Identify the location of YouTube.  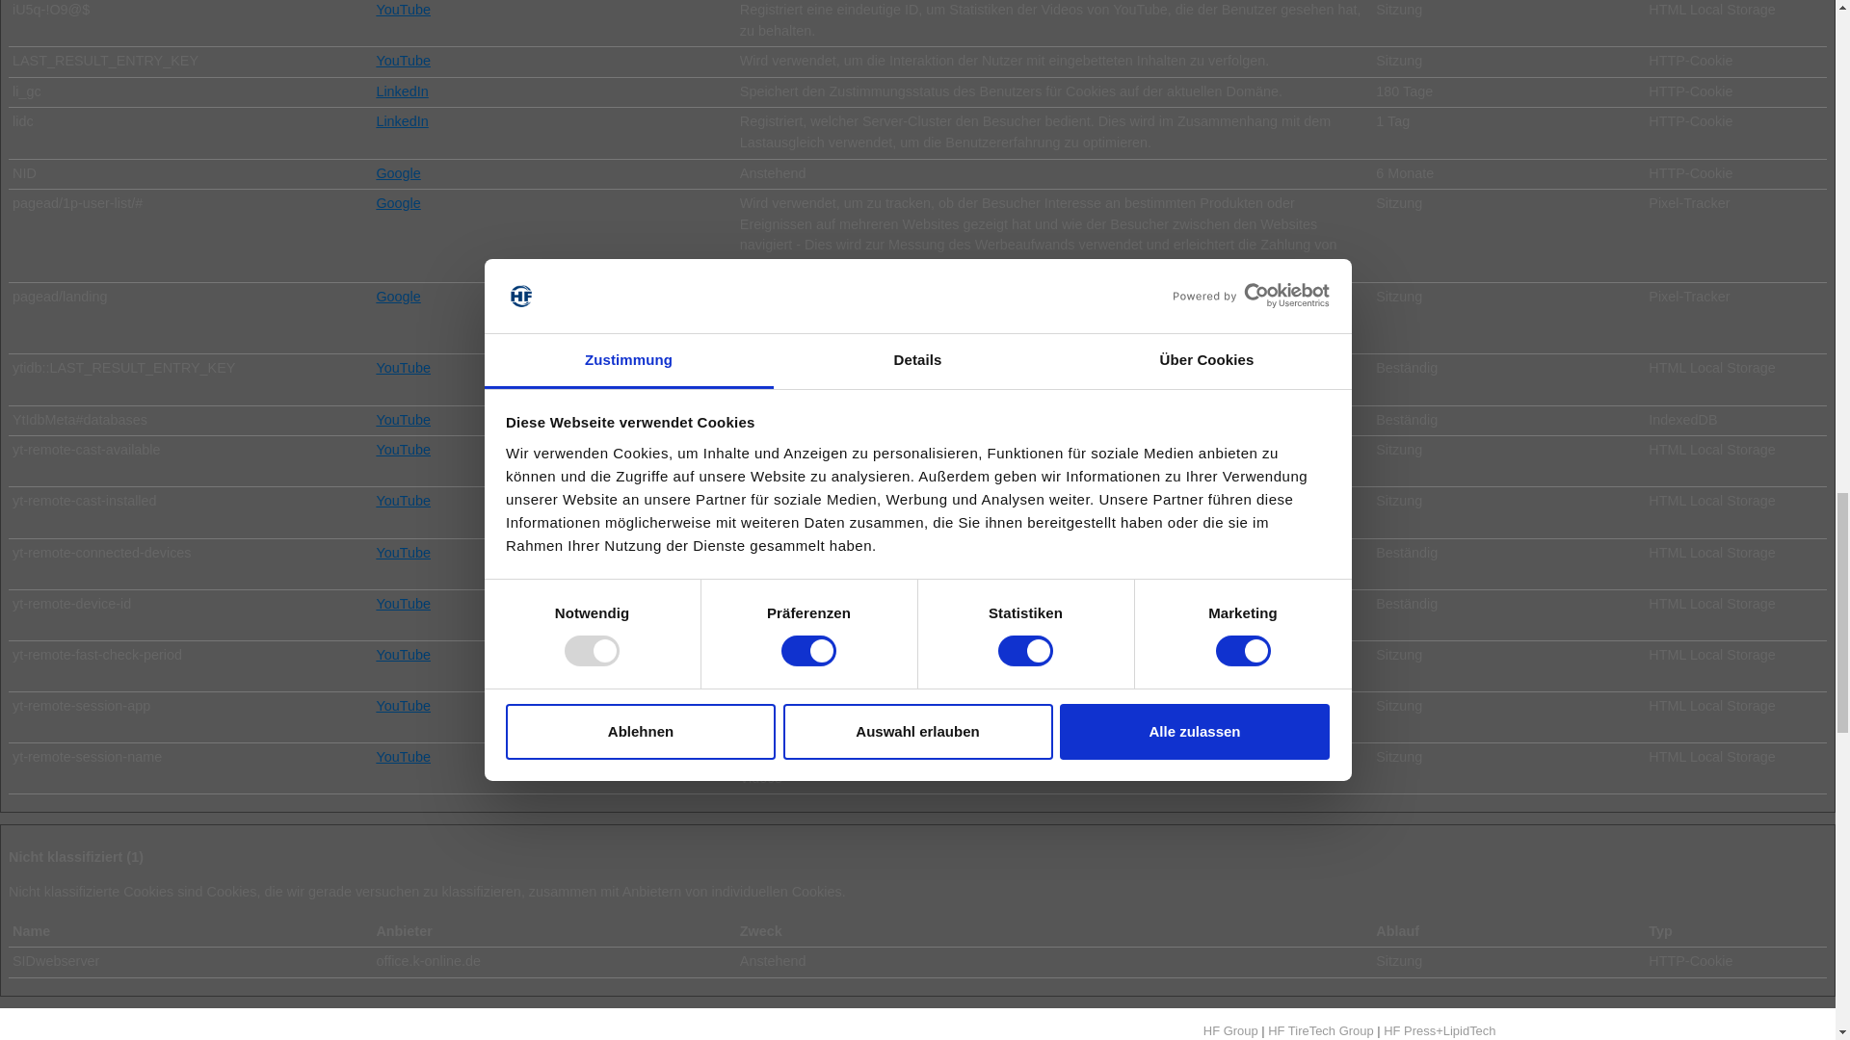
(403, 654).